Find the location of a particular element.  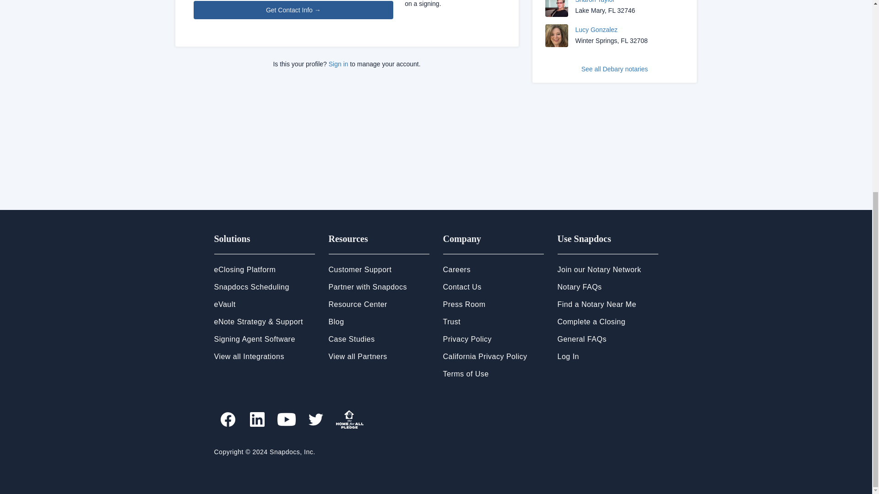

Blog is located at coordinates (336, 322).